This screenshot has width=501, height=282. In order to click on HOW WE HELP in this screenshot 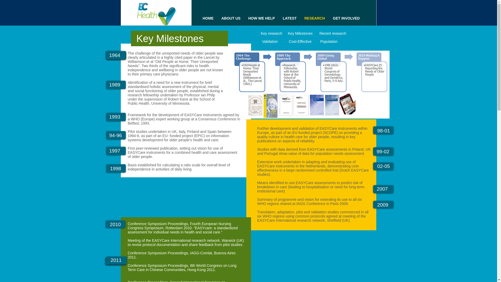, I will do `click(261, 18)`.